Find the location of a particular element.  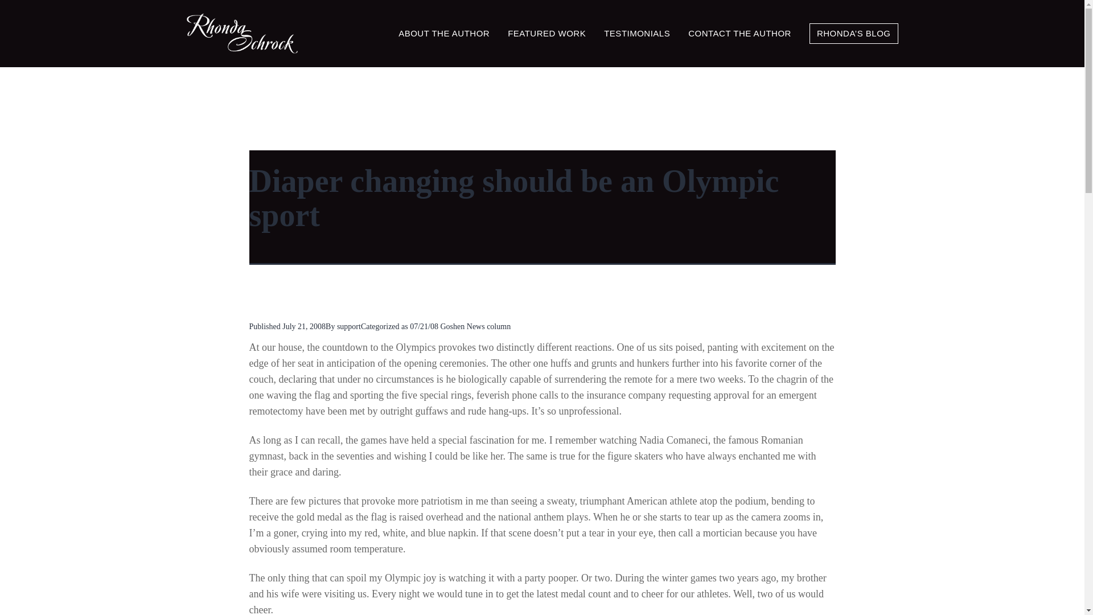

CONTACT THE AUTHOR is located at coordinates (740, 34).